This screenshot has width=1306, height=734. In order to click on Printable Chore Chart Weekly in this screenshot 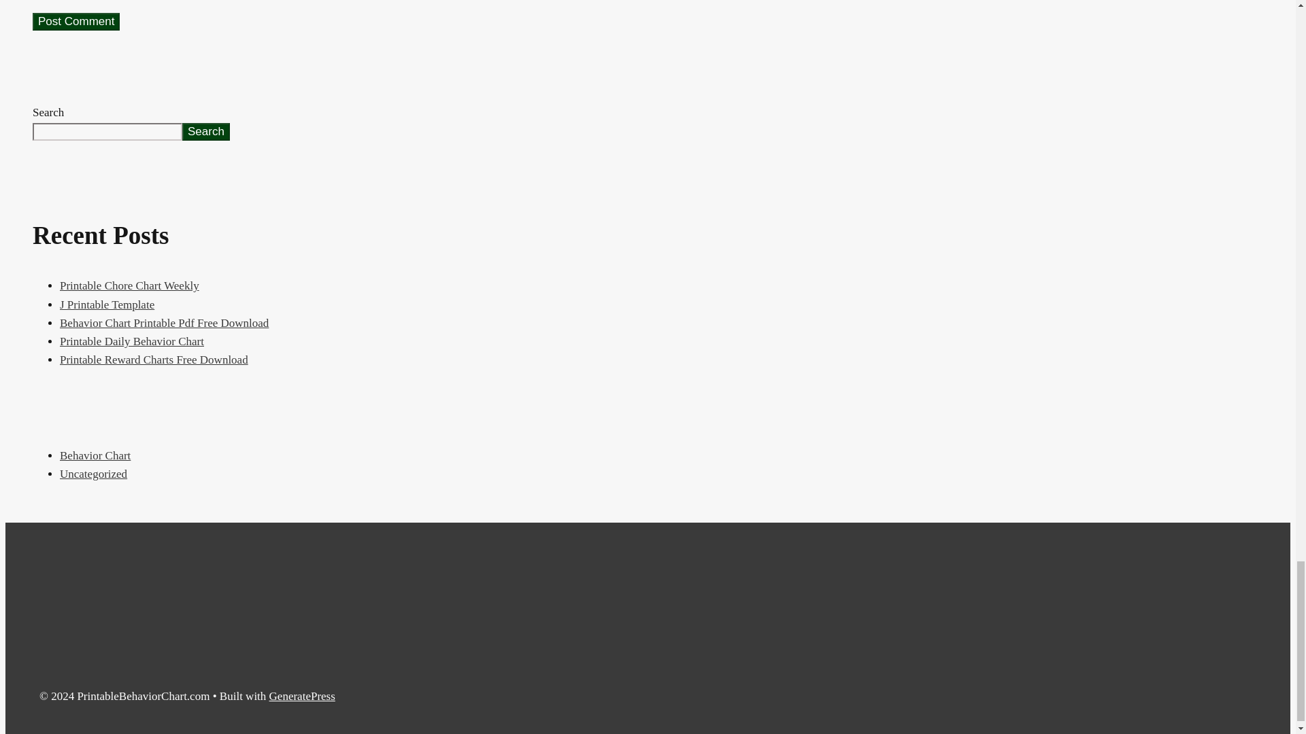, I will do `click(129, 285)`.